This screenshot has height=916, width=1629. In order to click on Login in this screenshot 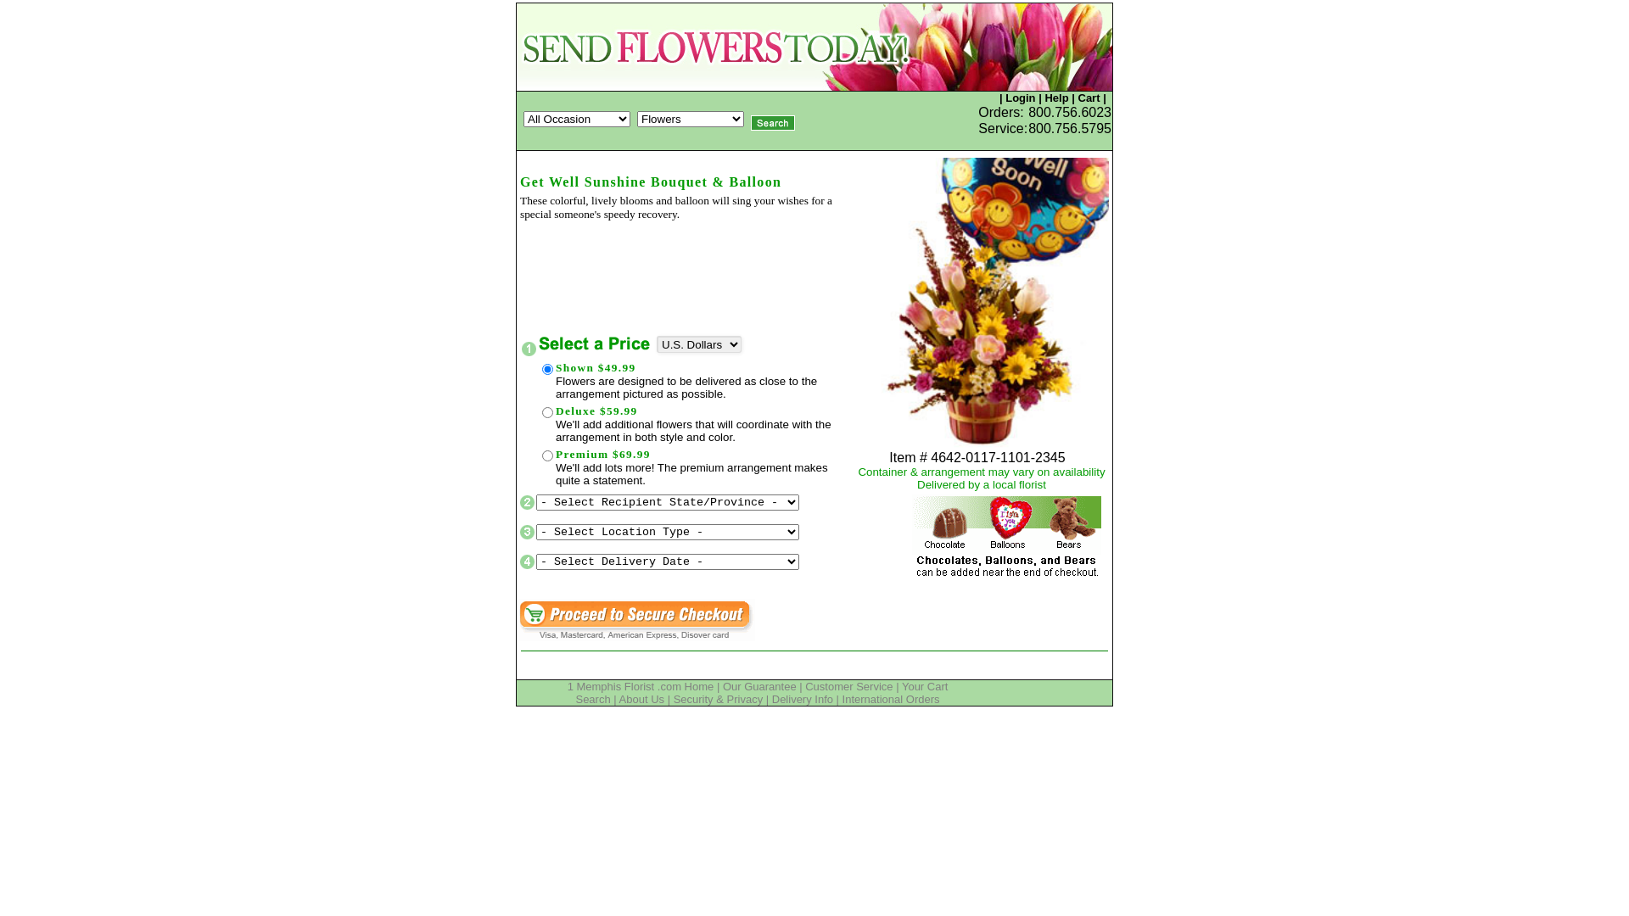, I will do `click(1020, 98)`.